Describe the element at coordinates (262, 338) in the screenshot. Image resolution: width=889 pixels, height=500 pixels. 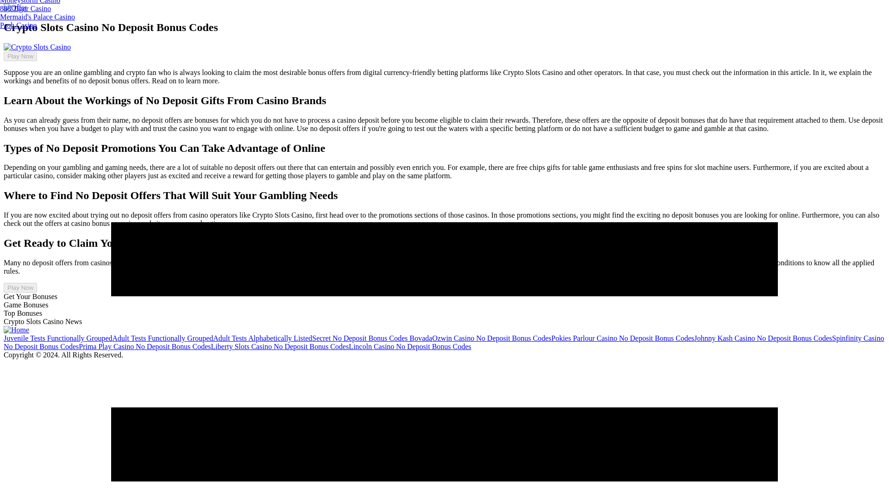
I see `Adult Tests Alphabetically Listed` at that location.